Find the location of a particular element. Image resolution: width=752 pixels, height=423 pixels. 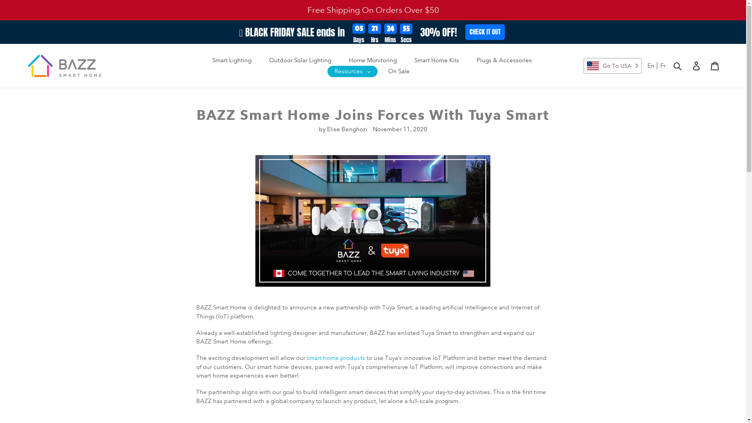

Smart Home Kits is located at coordinates (437, 60).